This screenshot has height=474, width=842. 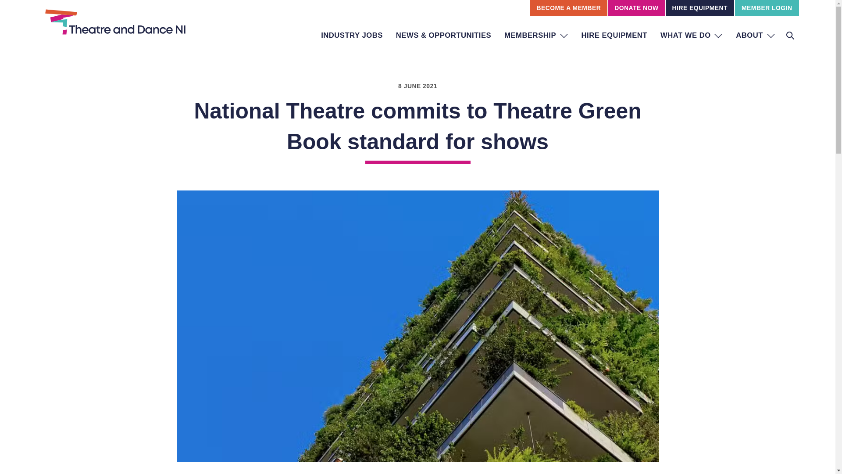 I want to click on ABOUT, so click(x=755, y=36).